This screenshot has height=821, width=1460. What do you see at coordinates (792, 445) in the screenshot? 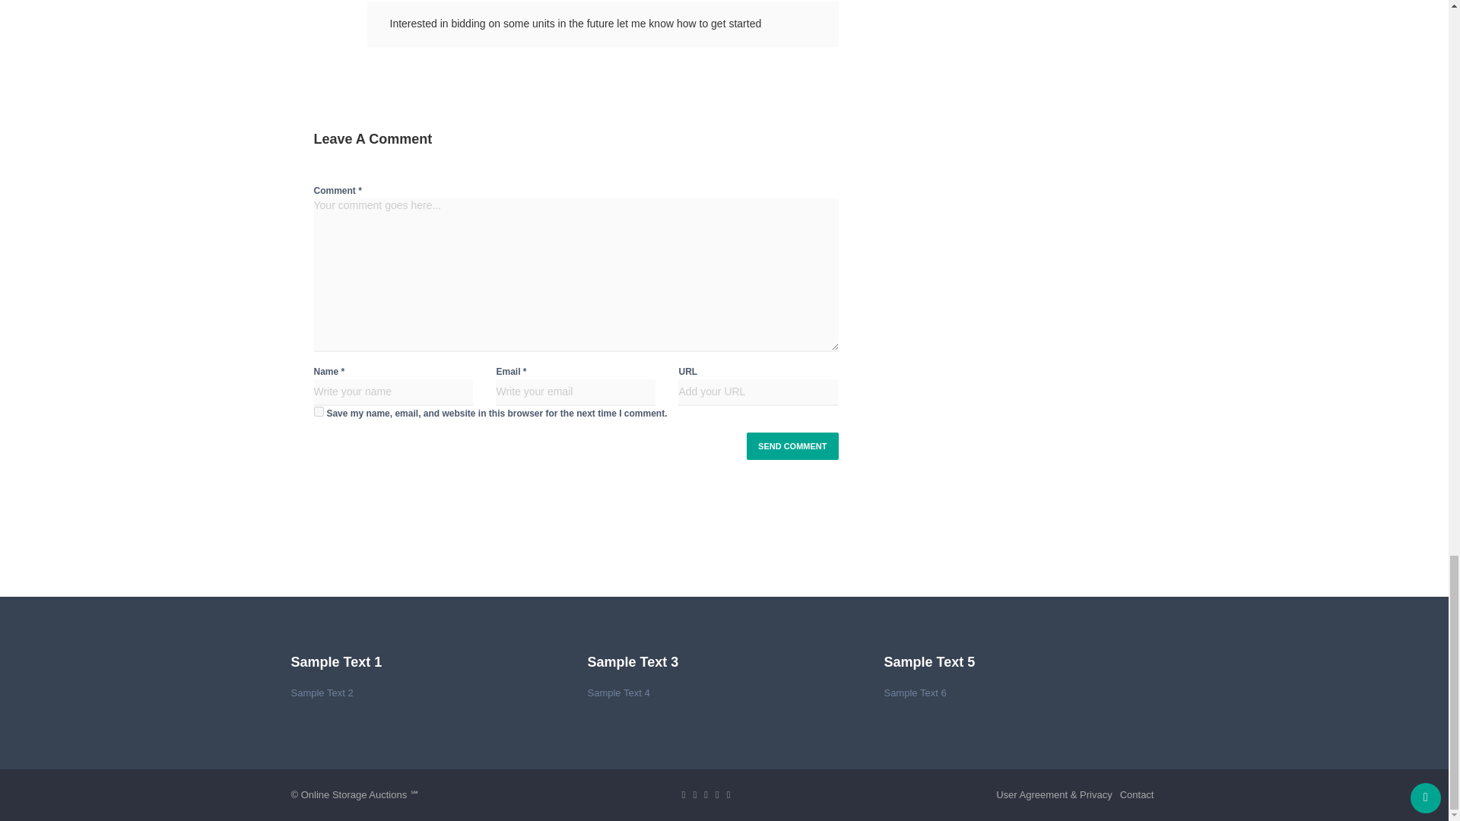
I see `Send Comment` at bounding box center [792, 445].